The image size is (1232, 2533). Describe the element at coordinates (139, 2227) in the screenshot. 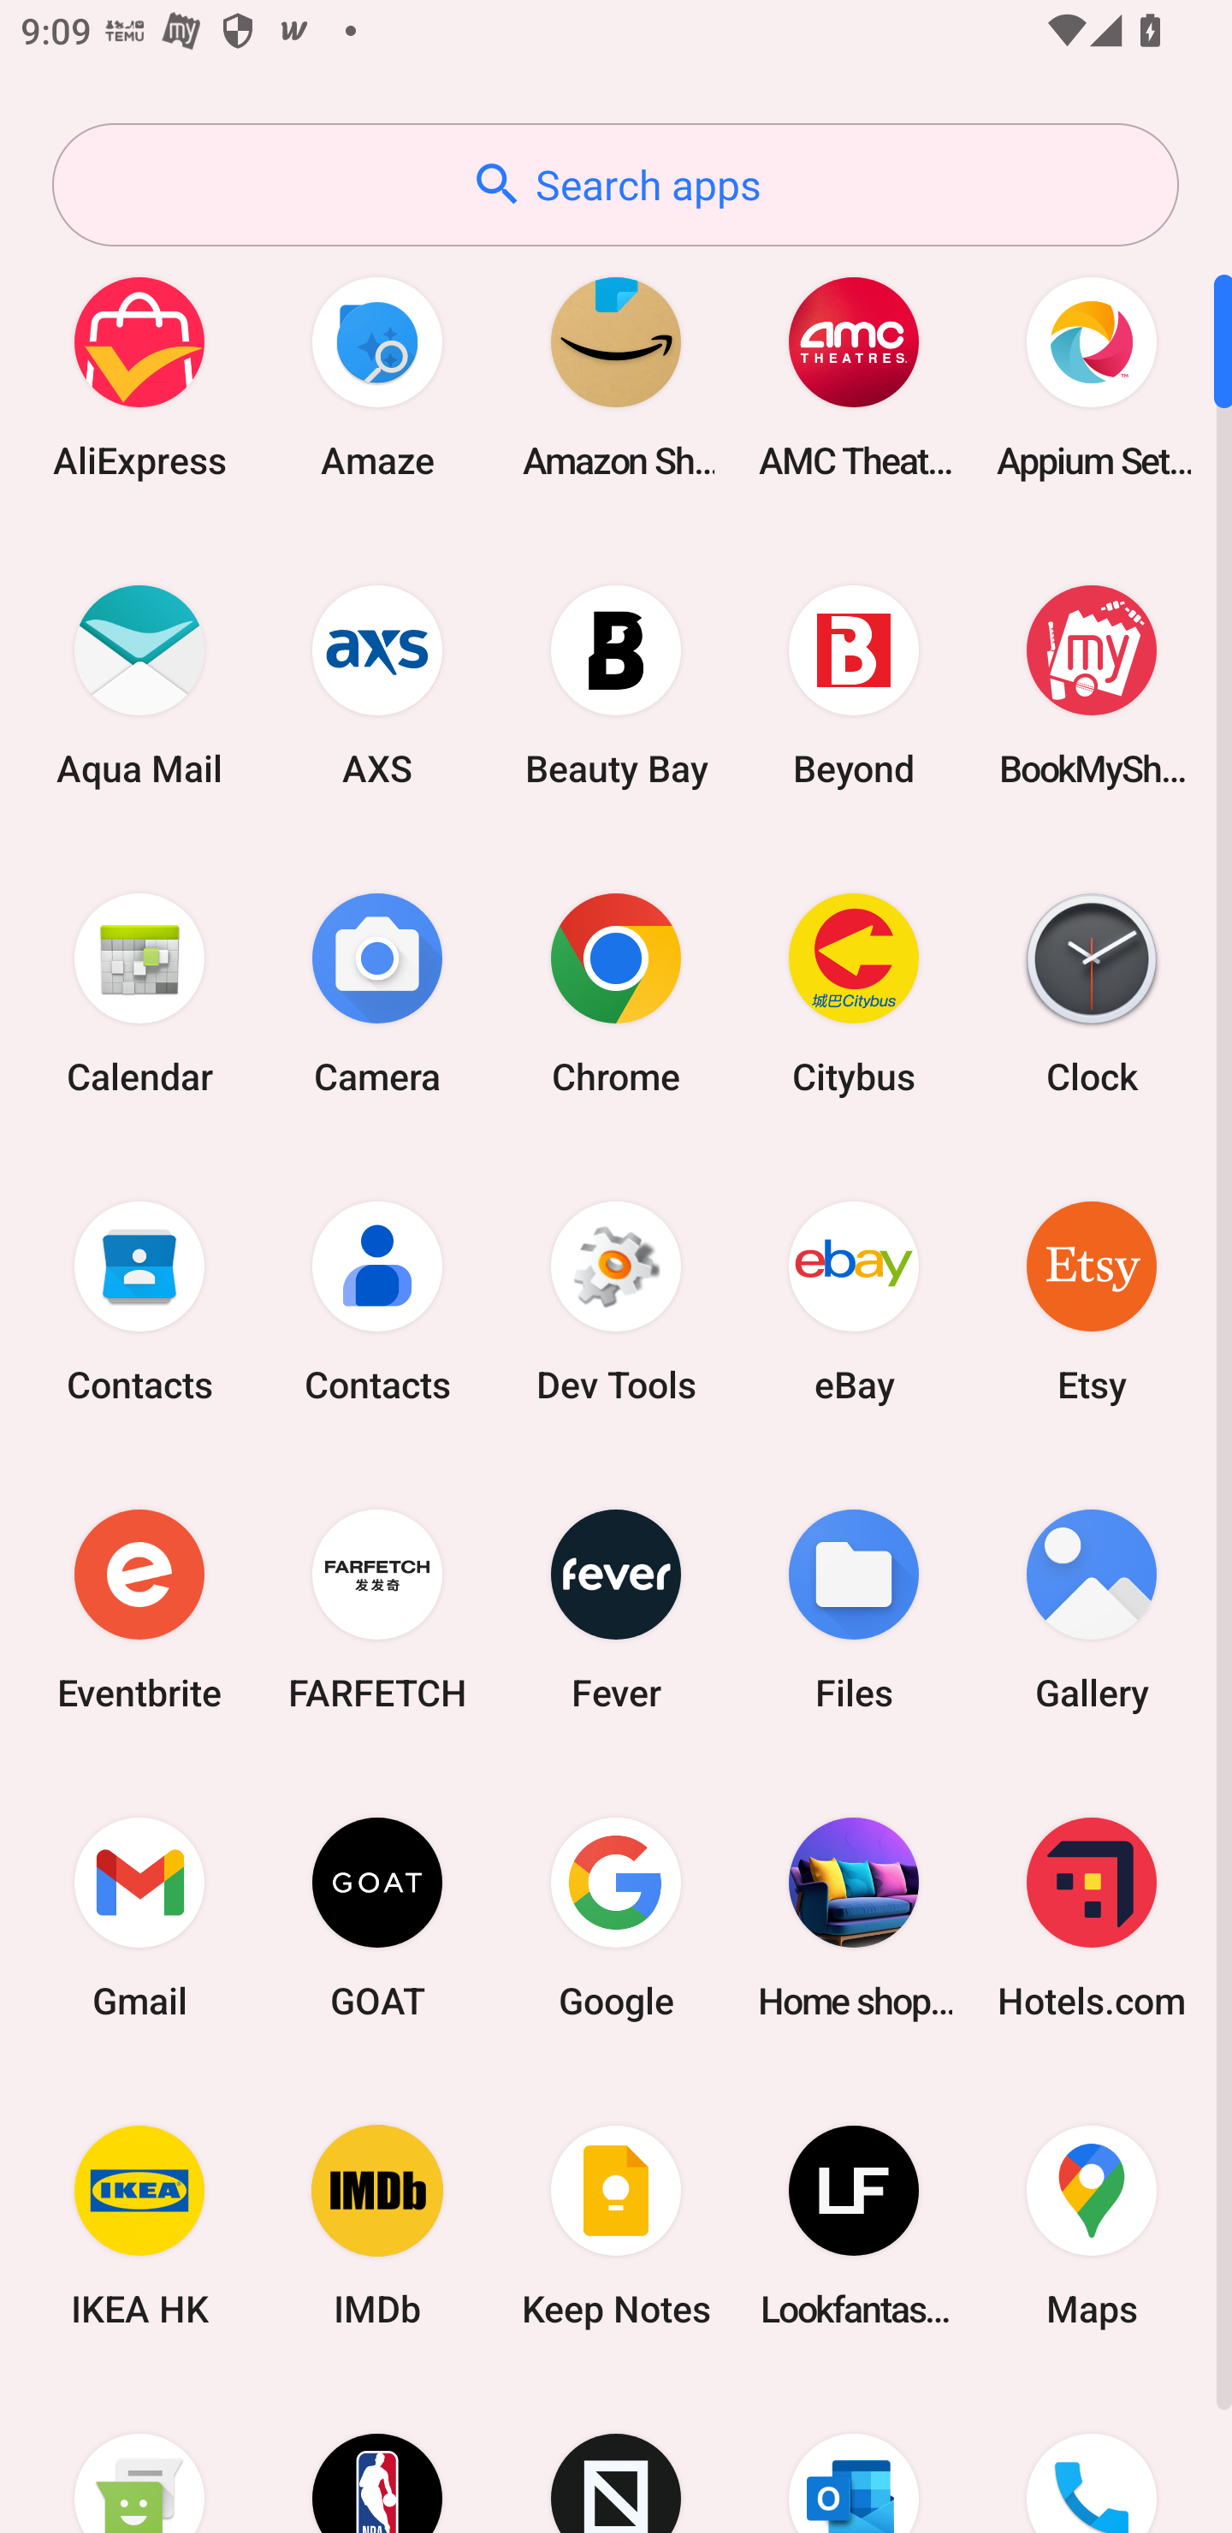

I see `IKEA HK` at that location.